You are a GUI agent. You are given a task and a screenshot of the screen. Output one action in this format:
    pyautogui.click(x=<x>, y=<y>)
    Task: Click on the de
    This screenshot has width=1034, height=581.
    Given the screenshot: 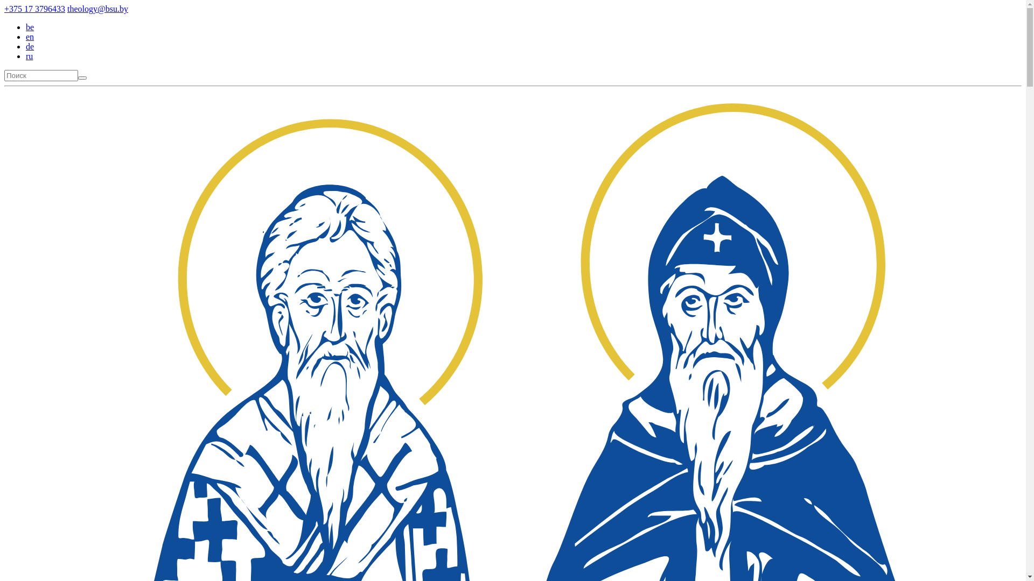 What is the action you would take?
    pyautogui.click(x=30, y=46)
    